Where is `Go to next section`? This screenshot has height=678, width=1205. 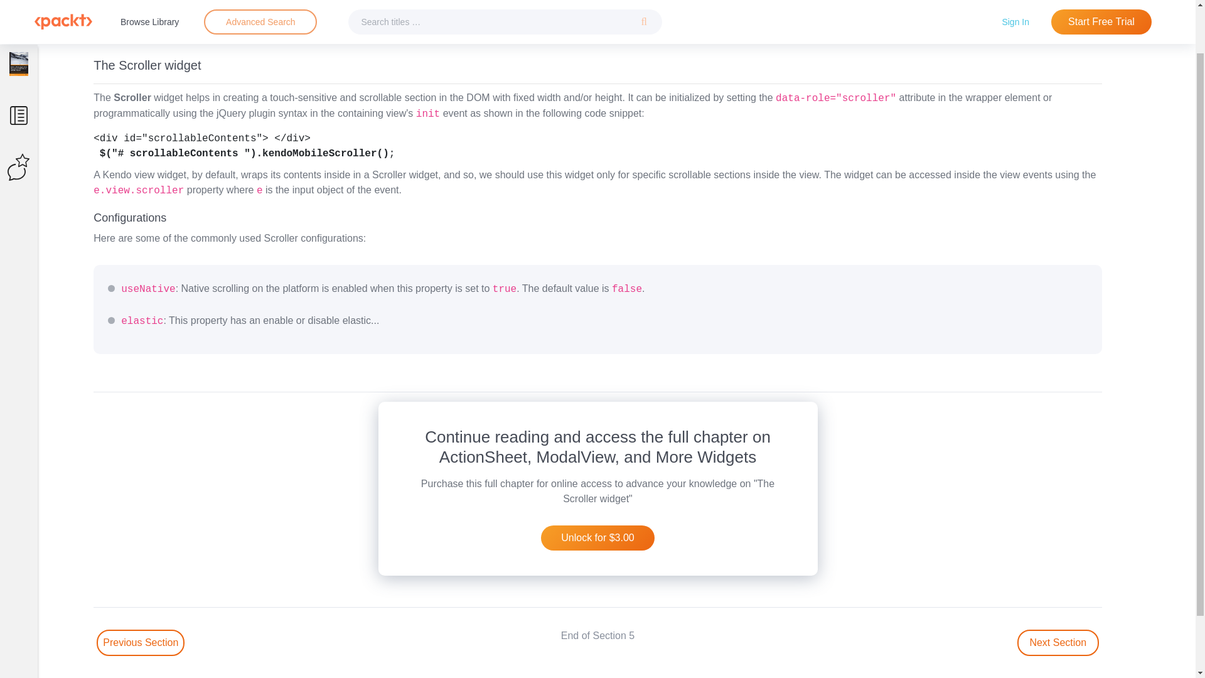 Go to next section is located at coordinates (1058, 643).